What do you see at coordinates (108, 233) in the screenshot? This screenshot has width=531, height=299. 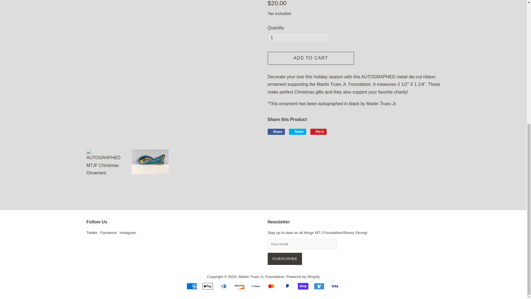 I see `Facebook` at bounding box center [108, 233].